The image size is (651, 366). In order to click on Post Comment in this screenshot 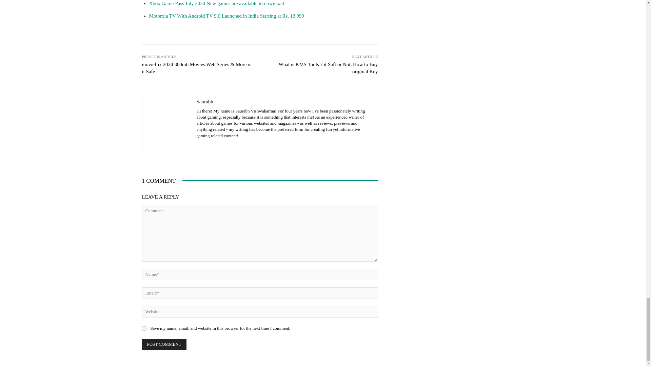, I will do `click(164, 344)`.